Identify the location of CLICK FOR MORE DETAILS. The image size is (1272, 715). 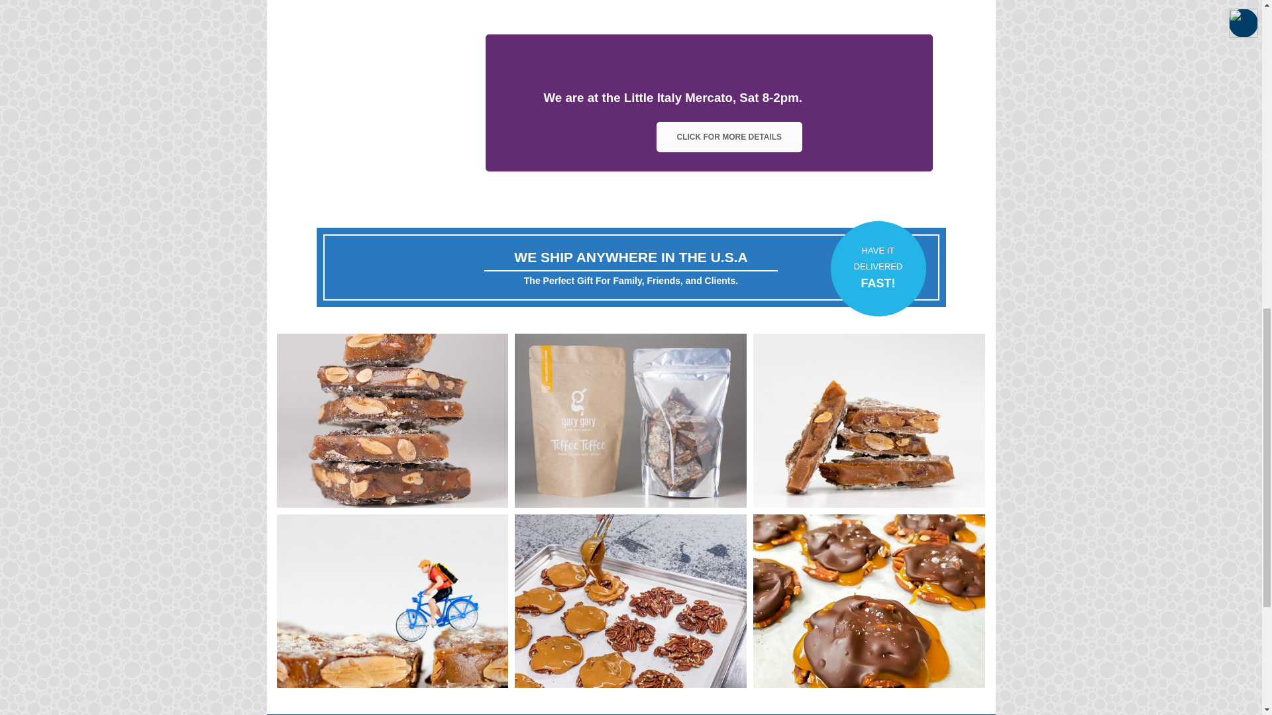
(729, 136).